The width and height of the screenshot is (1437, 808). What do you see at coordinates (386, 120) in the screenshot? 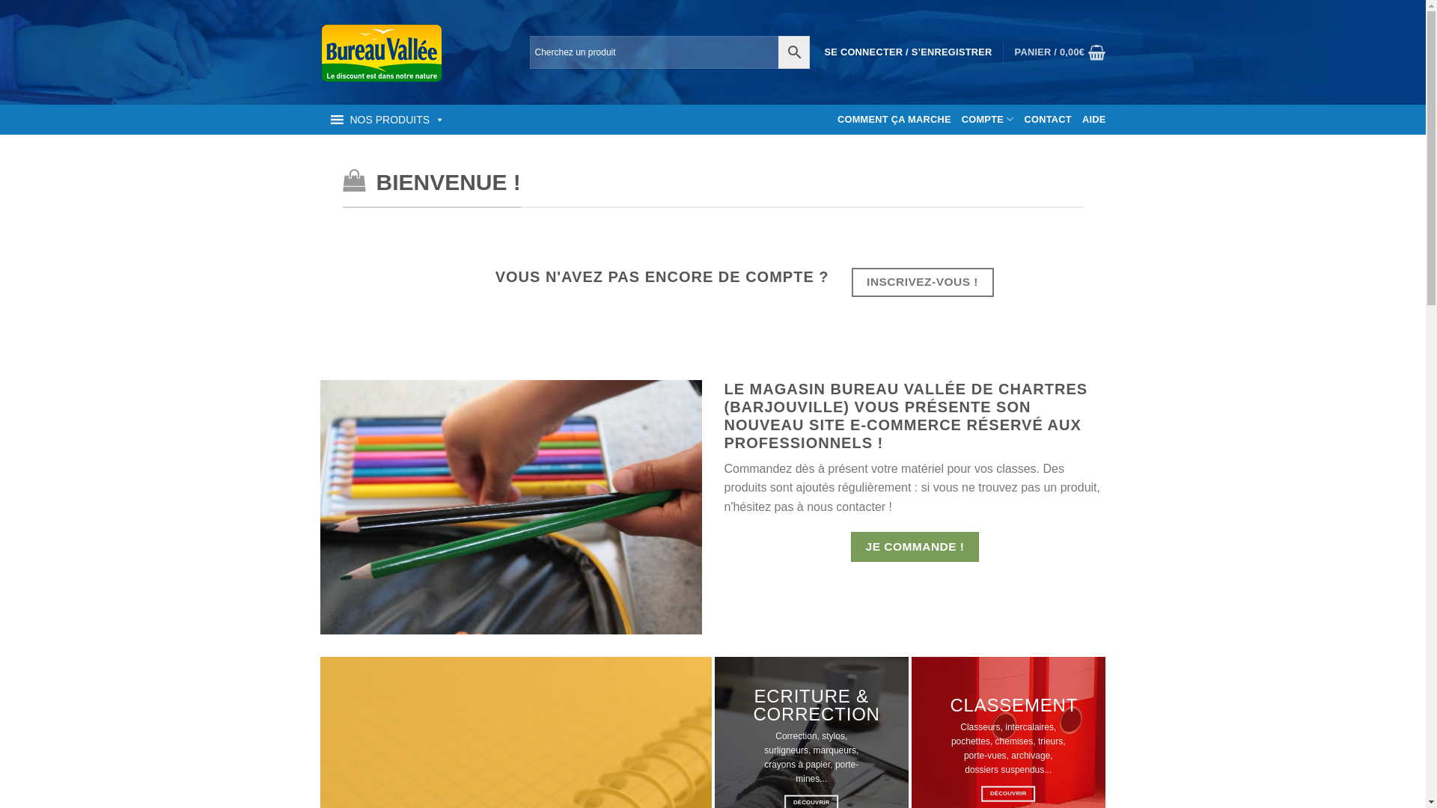
I see `NOS PRODUITS` at bounding box center [386, 120].